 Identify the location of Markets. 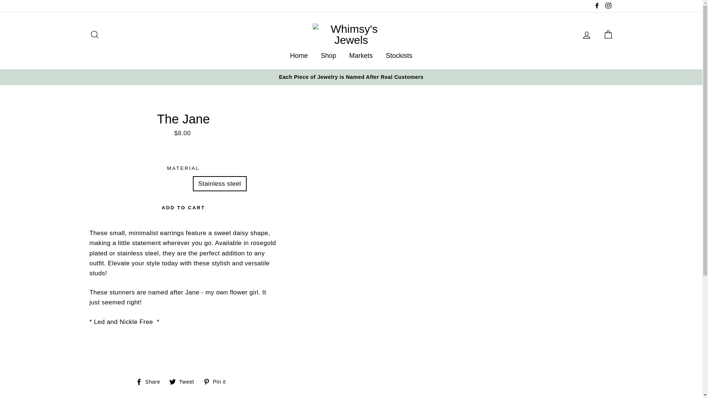
(150, 381).